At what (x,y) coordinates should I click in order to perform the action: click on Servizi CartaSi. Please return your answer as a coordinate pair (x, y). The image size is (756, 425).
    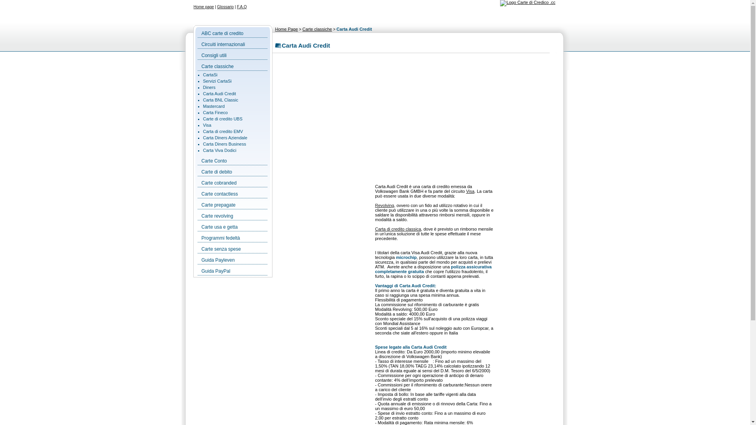
    Looking at the image, I should click on (217, 81).